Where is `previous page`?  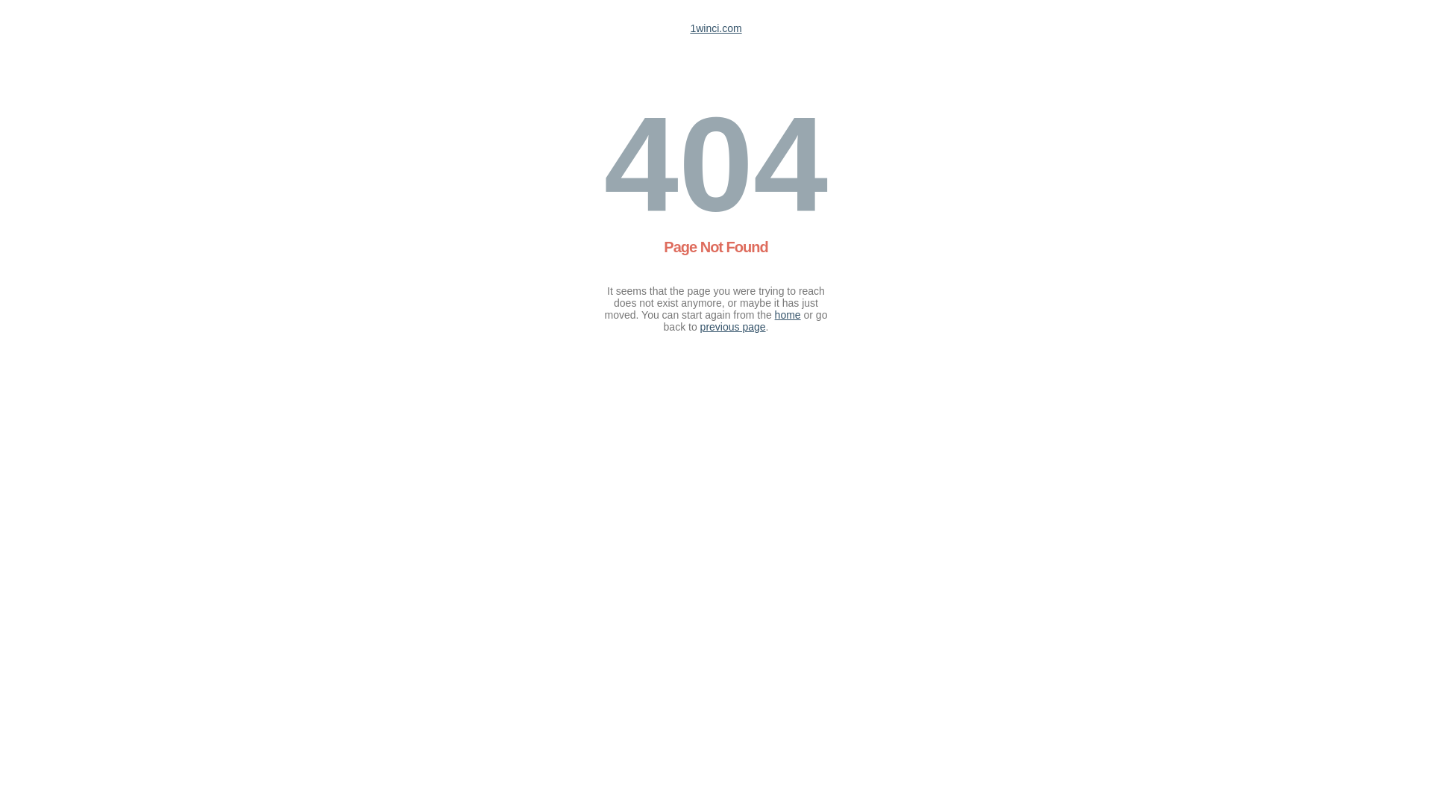
previous page is located at coordinates (733, 327).